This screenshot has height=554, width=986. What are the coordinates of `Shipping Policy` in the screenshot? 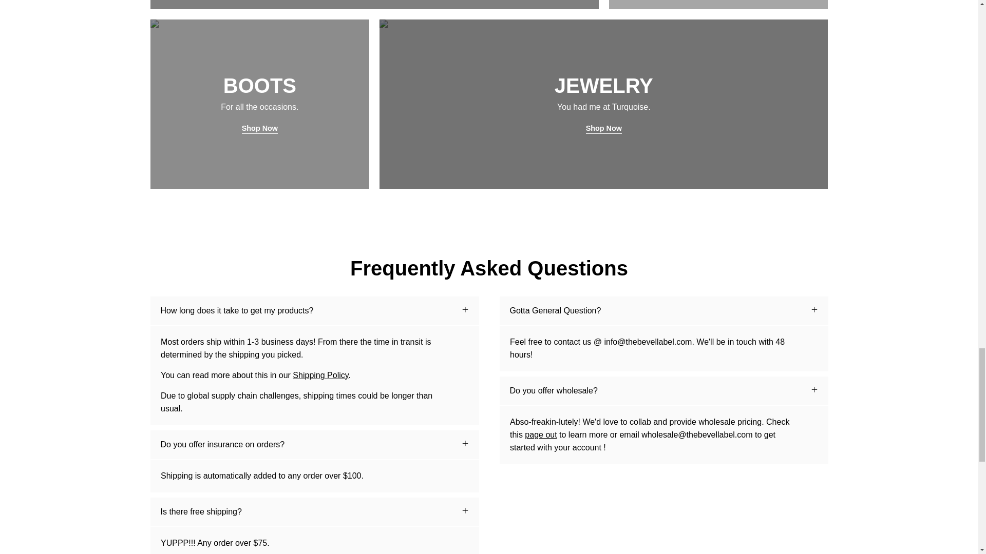 It's located at (320, 374).